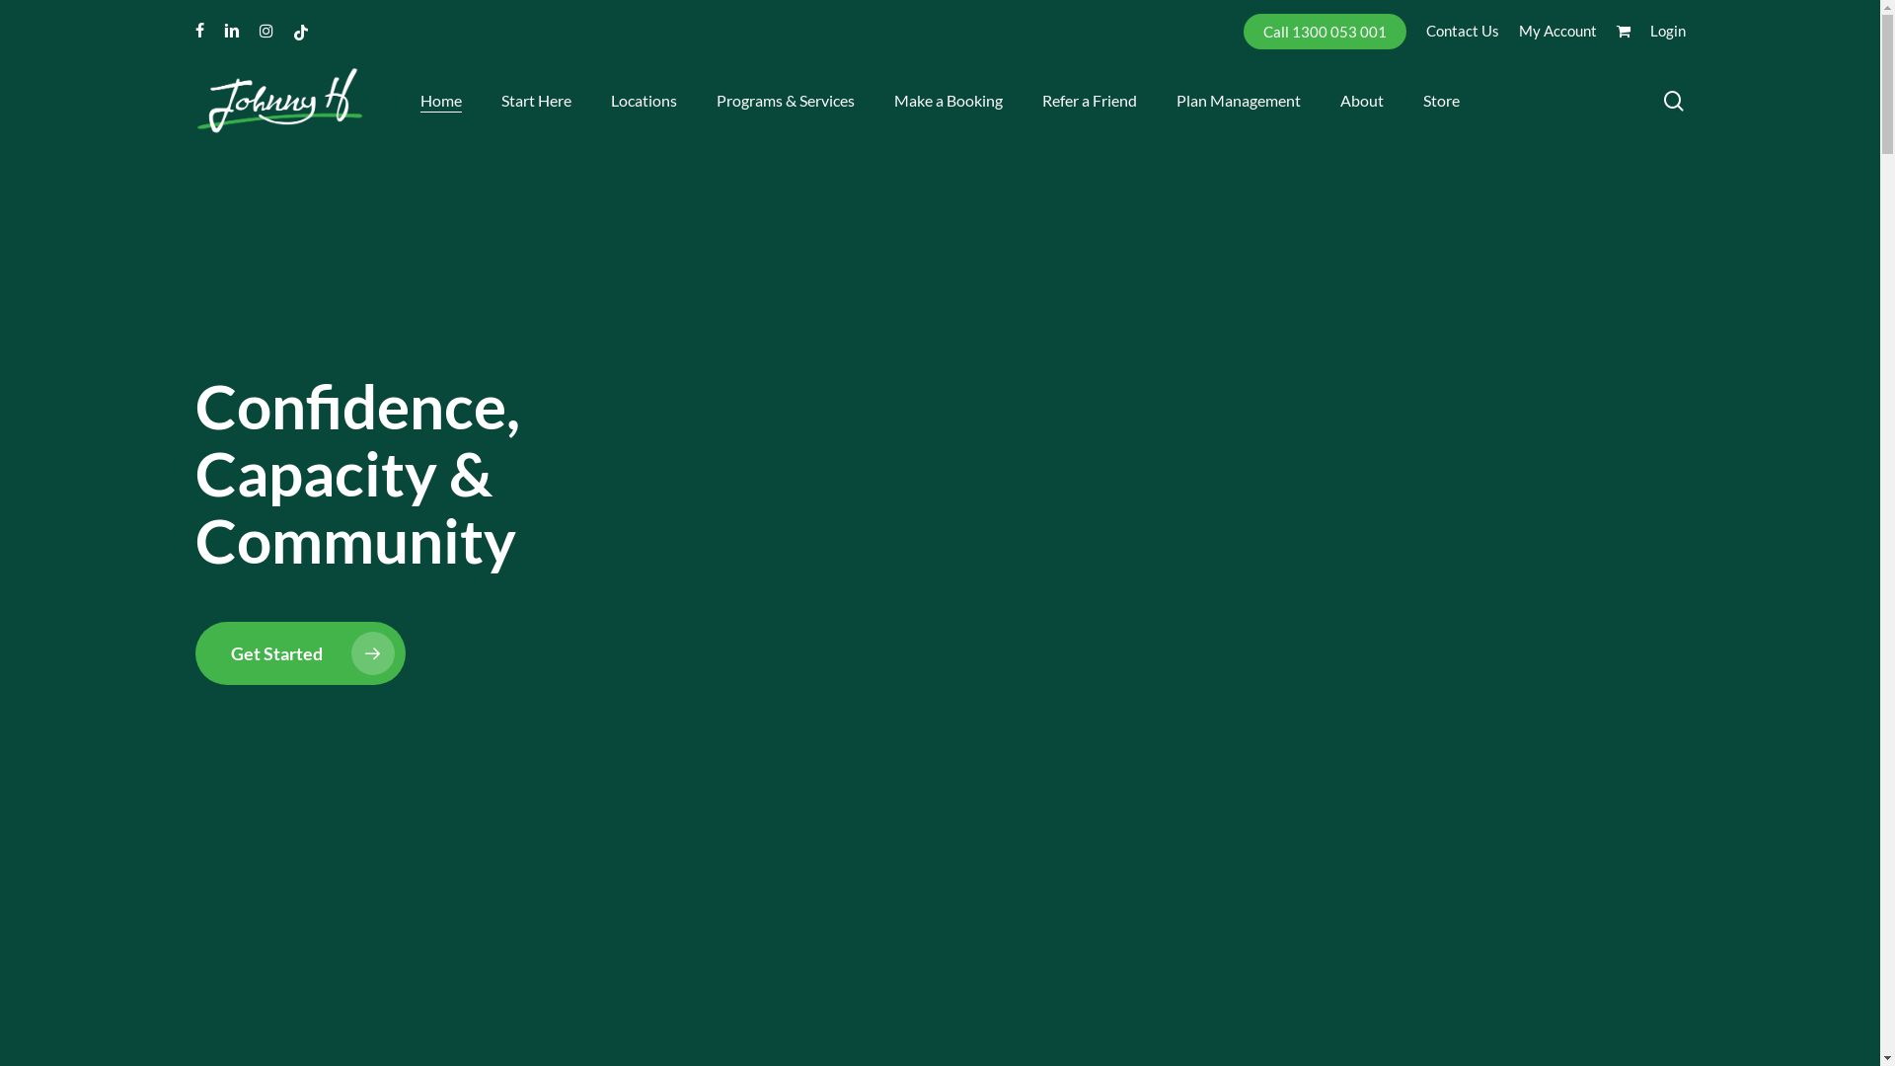 The image size is (1895, 1066). I want to click on tiktok, so click(300, 31).